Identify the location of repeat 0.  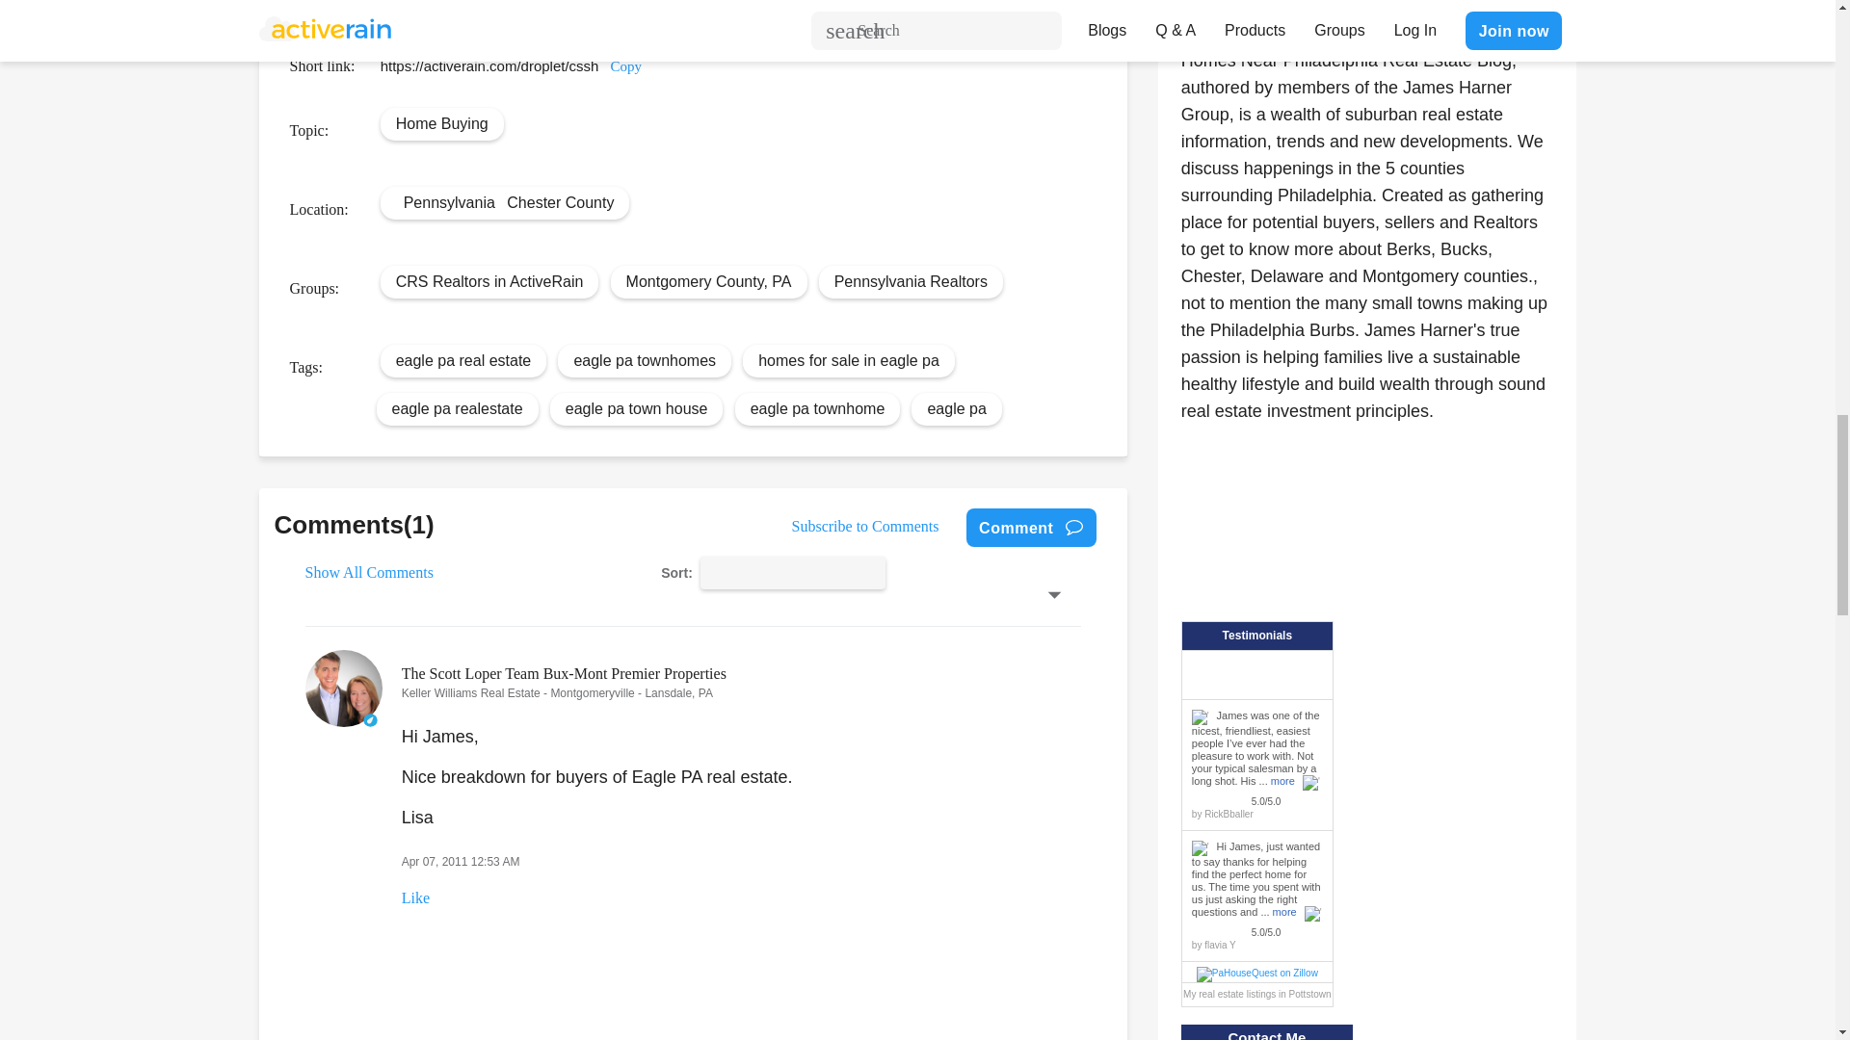
(740, 4).